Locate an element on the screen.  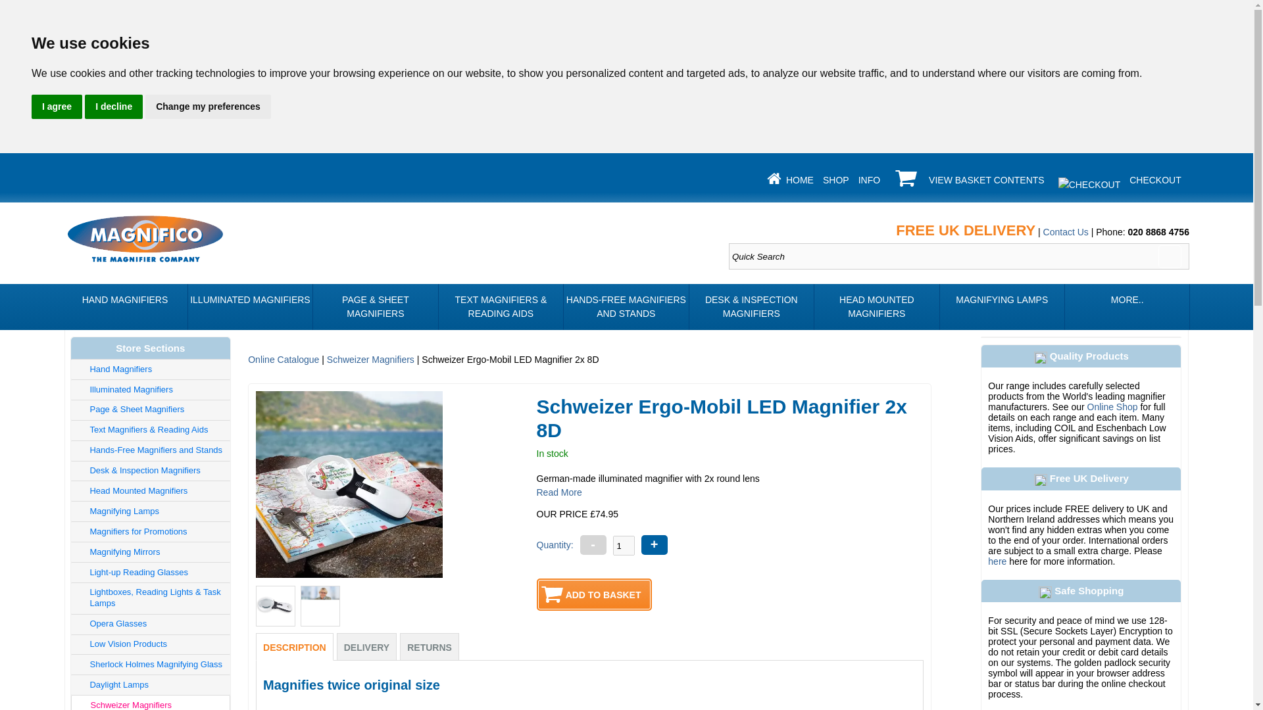
INFO is located at coordinates (870, 179).